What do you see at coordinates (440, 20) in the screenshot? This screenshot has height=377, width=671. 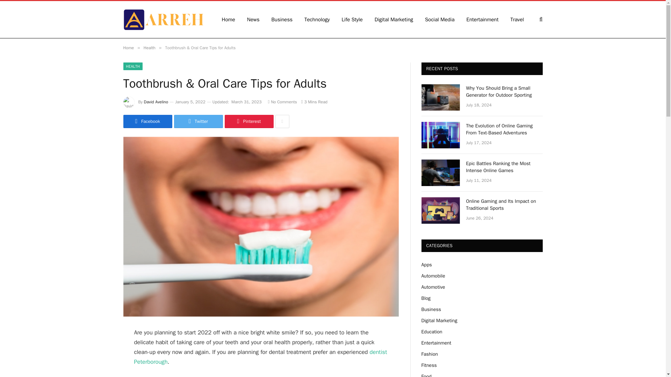 I see `Social Media` at bounding box center [440, 20].